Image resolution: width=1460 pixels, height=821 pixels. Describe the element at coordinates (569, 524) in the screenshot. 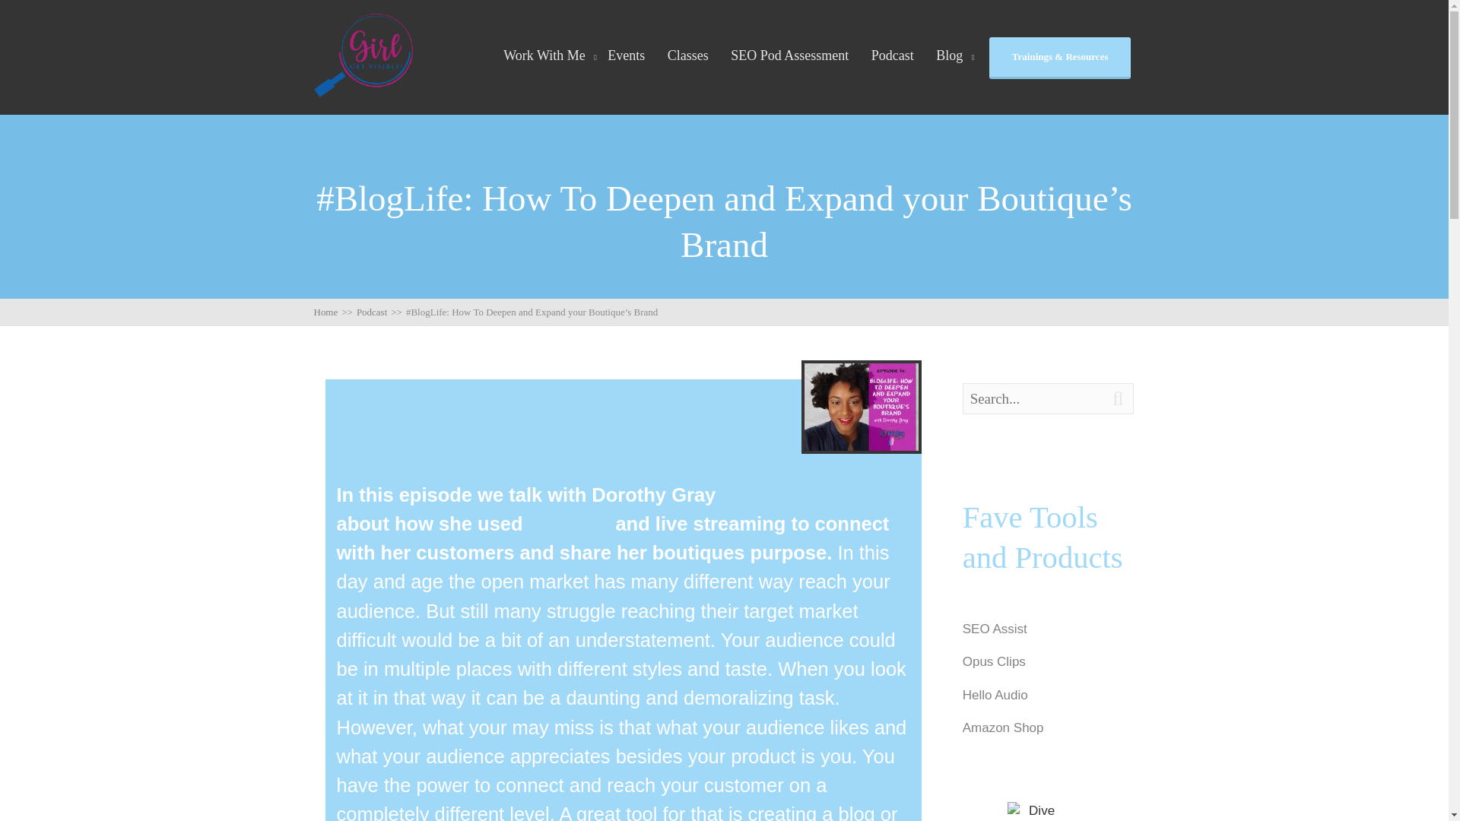

I see `blogging` at that location.